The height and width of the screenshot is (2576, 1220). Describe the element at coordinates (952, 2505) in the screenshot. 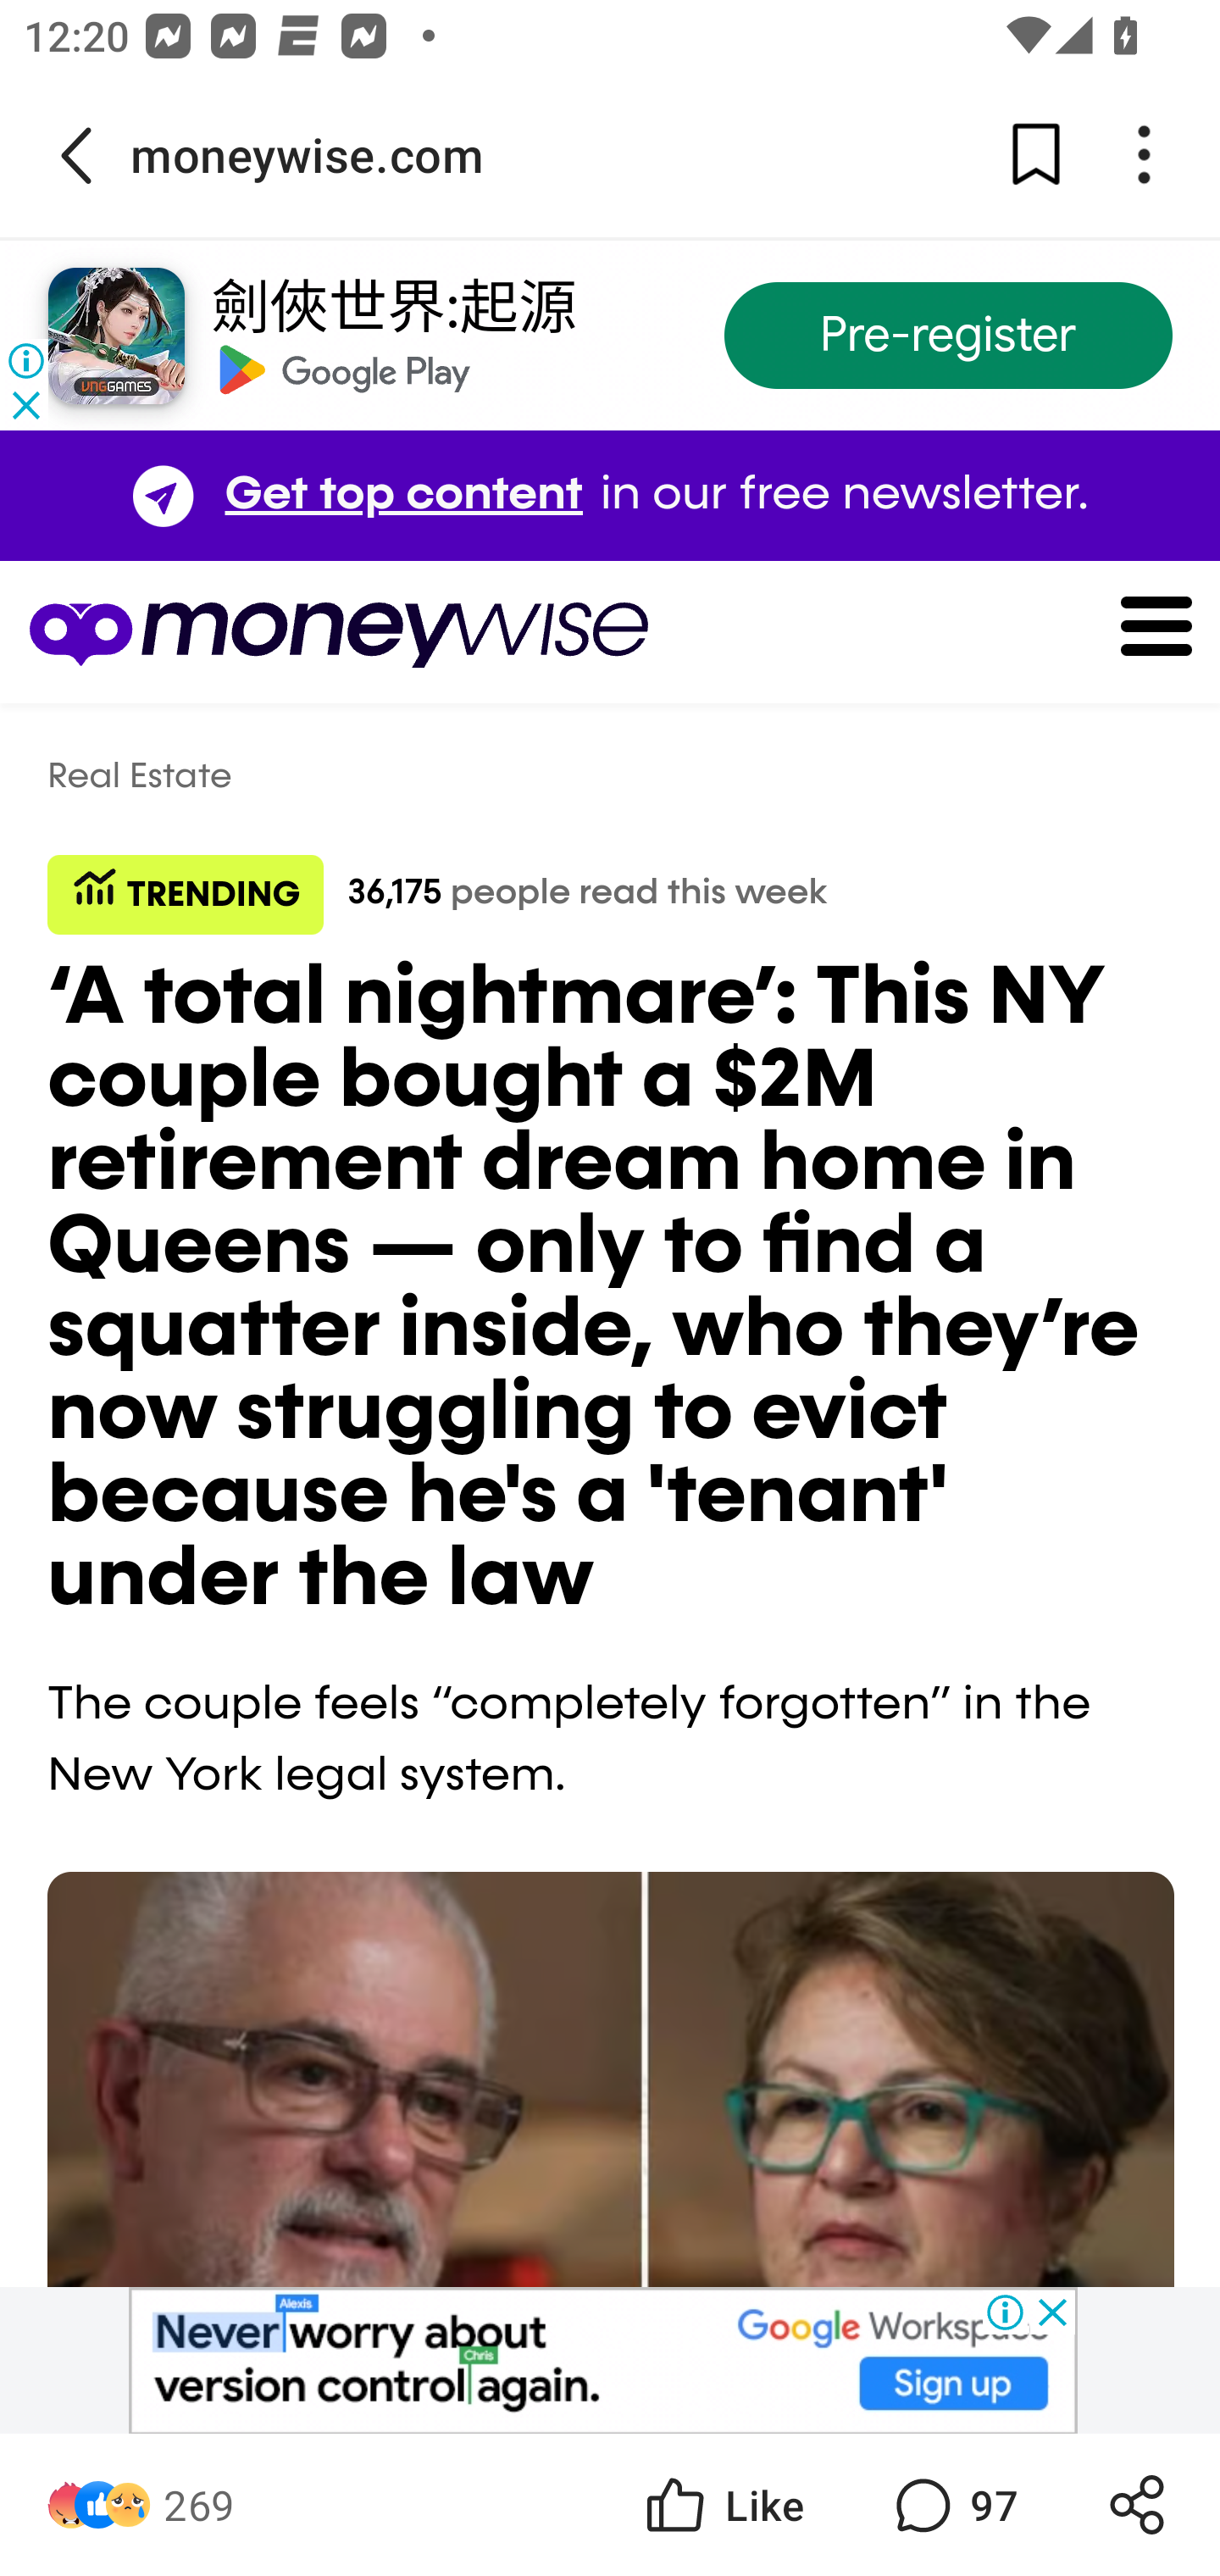

I see `97` at that location.